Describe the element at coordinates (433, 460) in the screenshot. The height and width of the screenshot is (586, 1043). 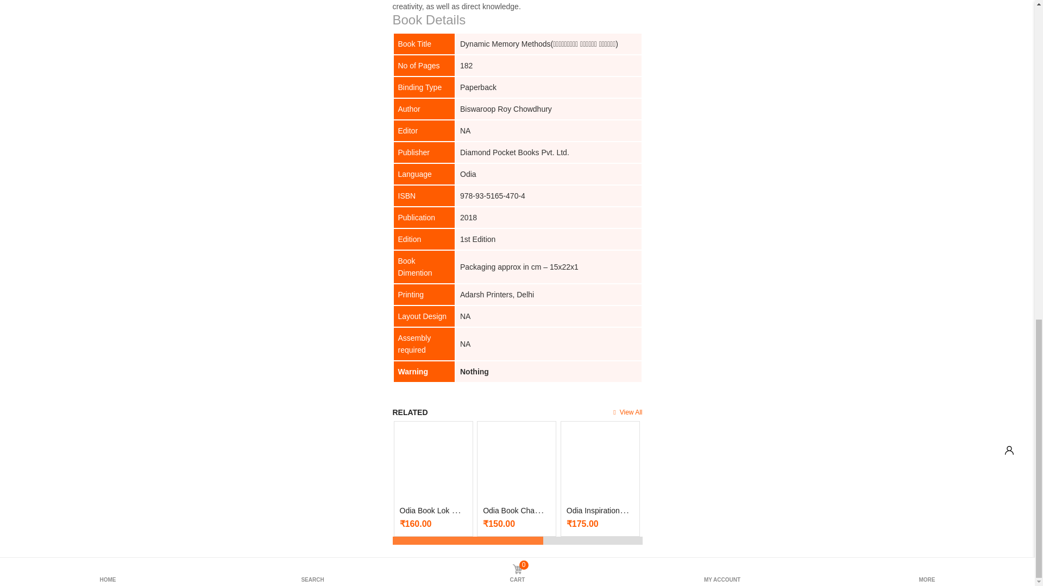
I see `Odia Book Lok Vyavhar By Dale Carnegie From OdishaShop` at that location.